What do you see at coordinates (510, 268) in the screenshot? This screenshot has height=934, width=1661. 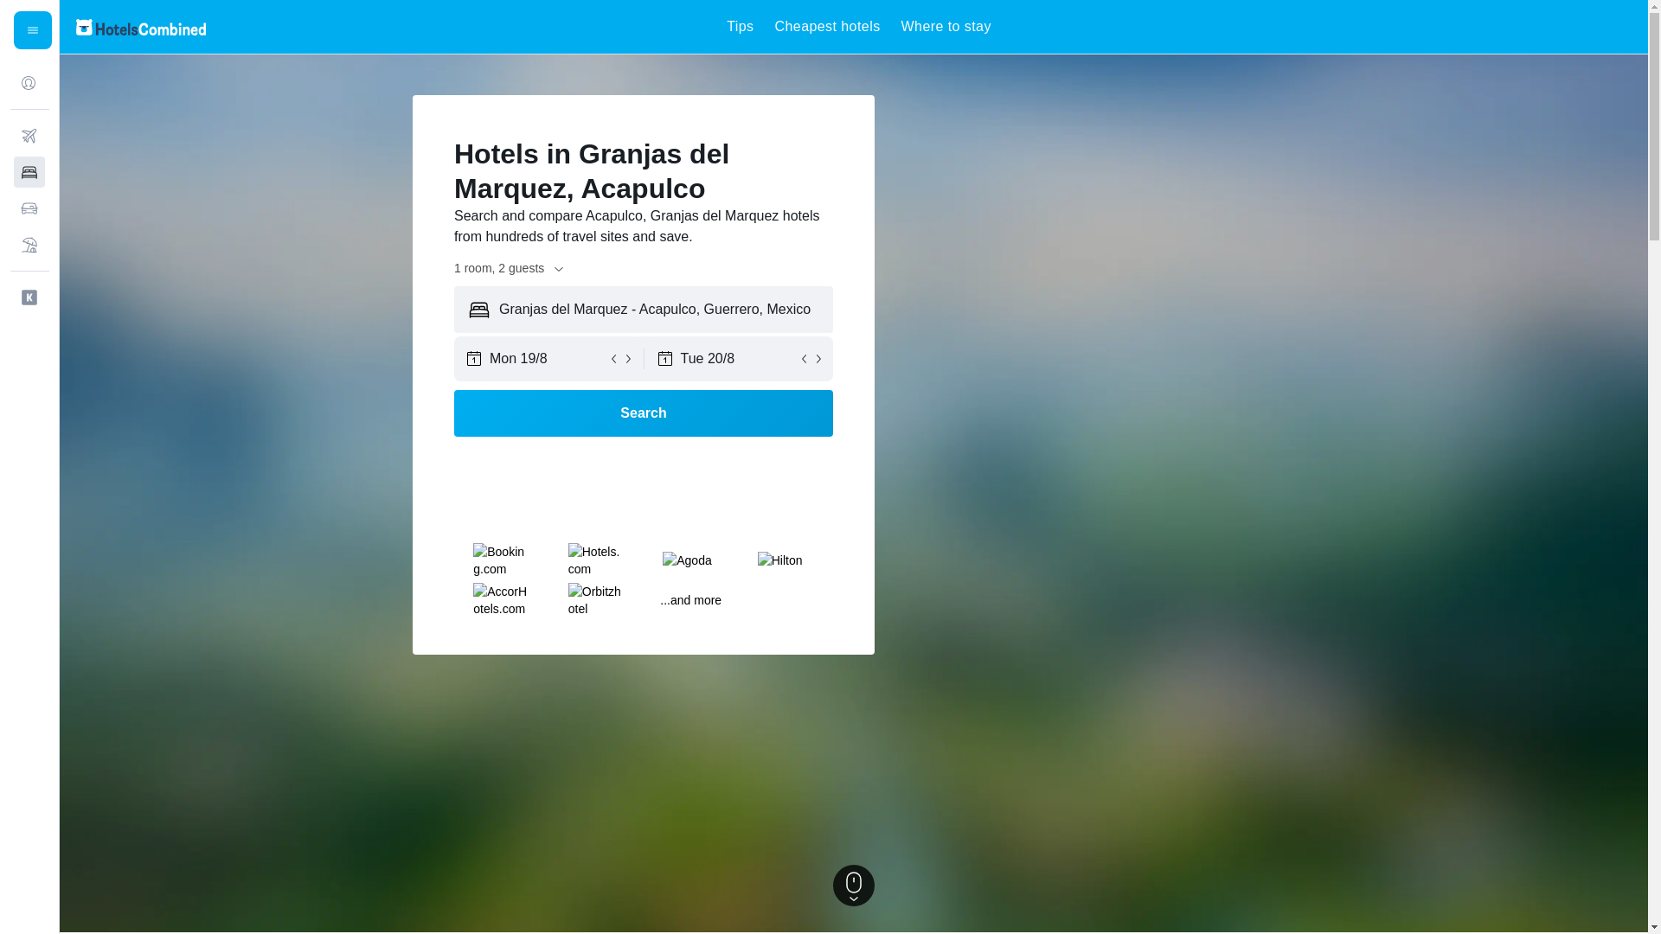 I see `1 room, 2 guests` at bounding box center [510, 268].